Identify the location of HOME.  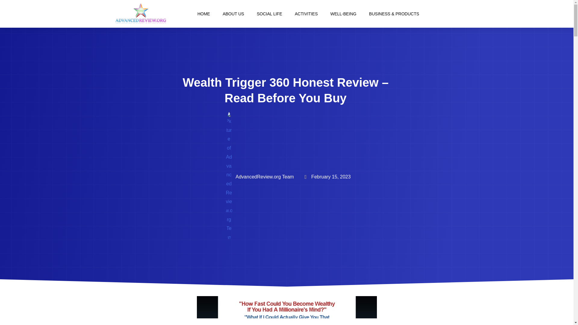
(204, 14).